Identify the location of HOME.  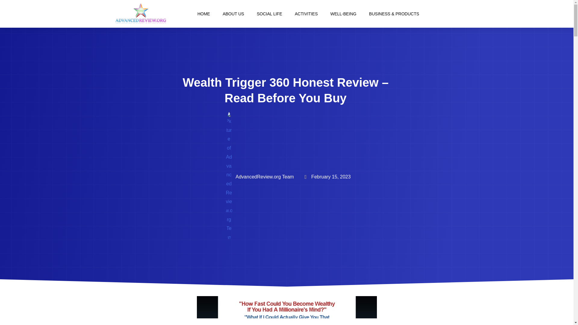
(204, 14).